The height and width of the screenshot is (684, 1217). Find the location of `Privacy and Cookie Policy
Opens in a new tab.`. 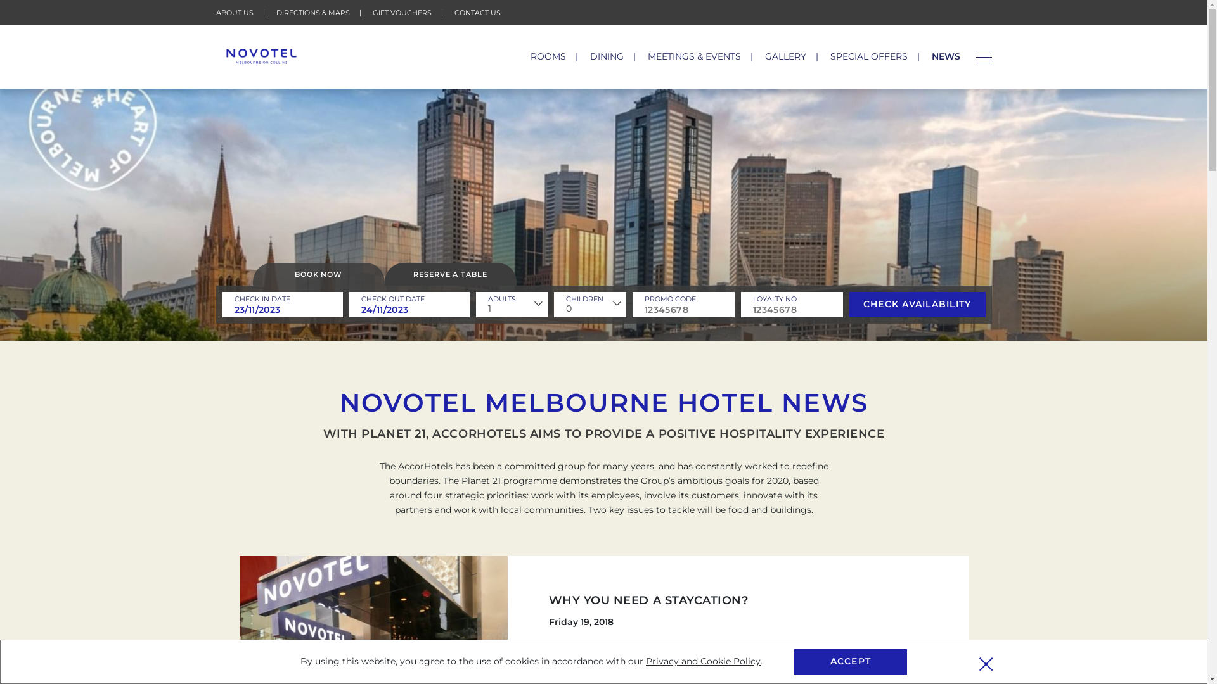

Privacy and Cookie Policy
Opens in a new tab. is located at coordinates (704, 661).